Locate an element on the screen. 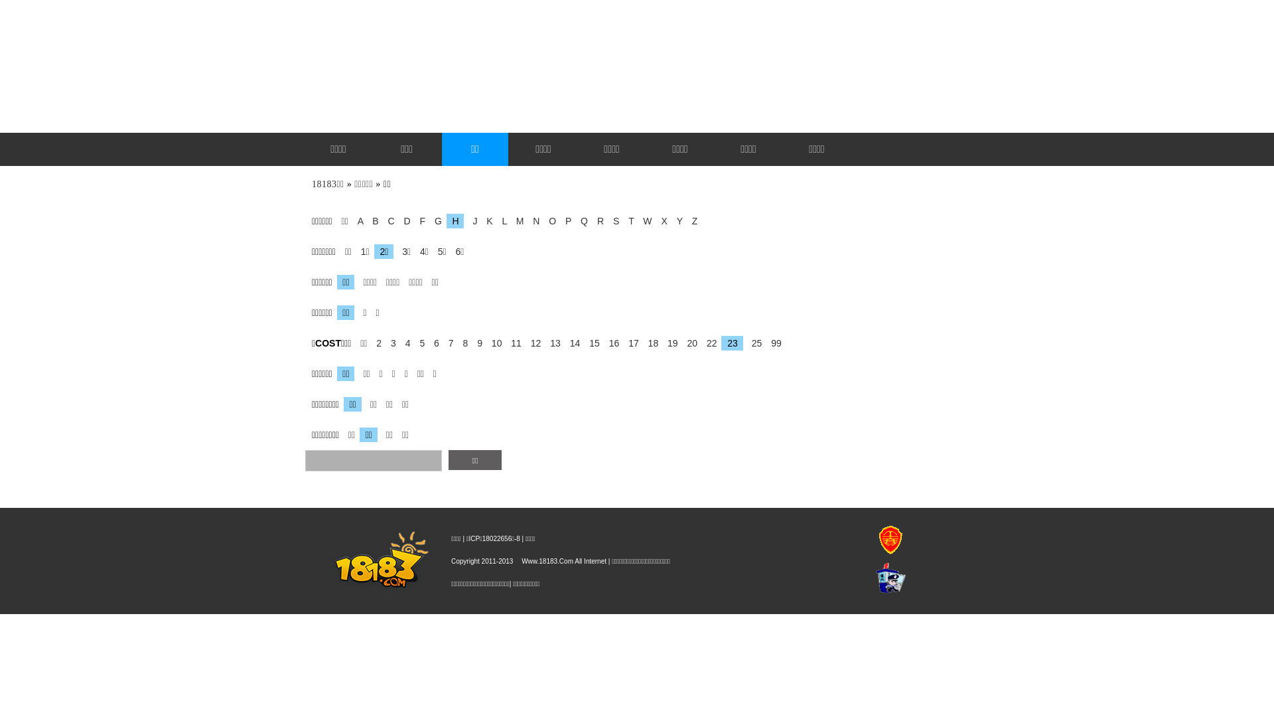  L is located at coordinates (502, 221).